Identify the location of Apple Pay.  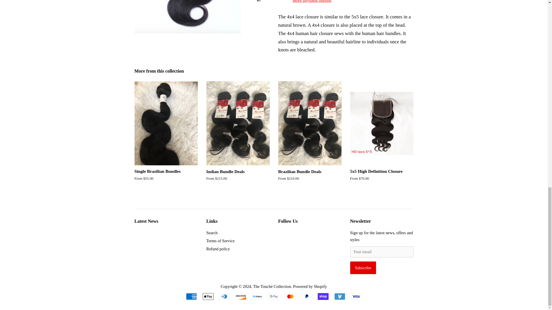
(208, 296).